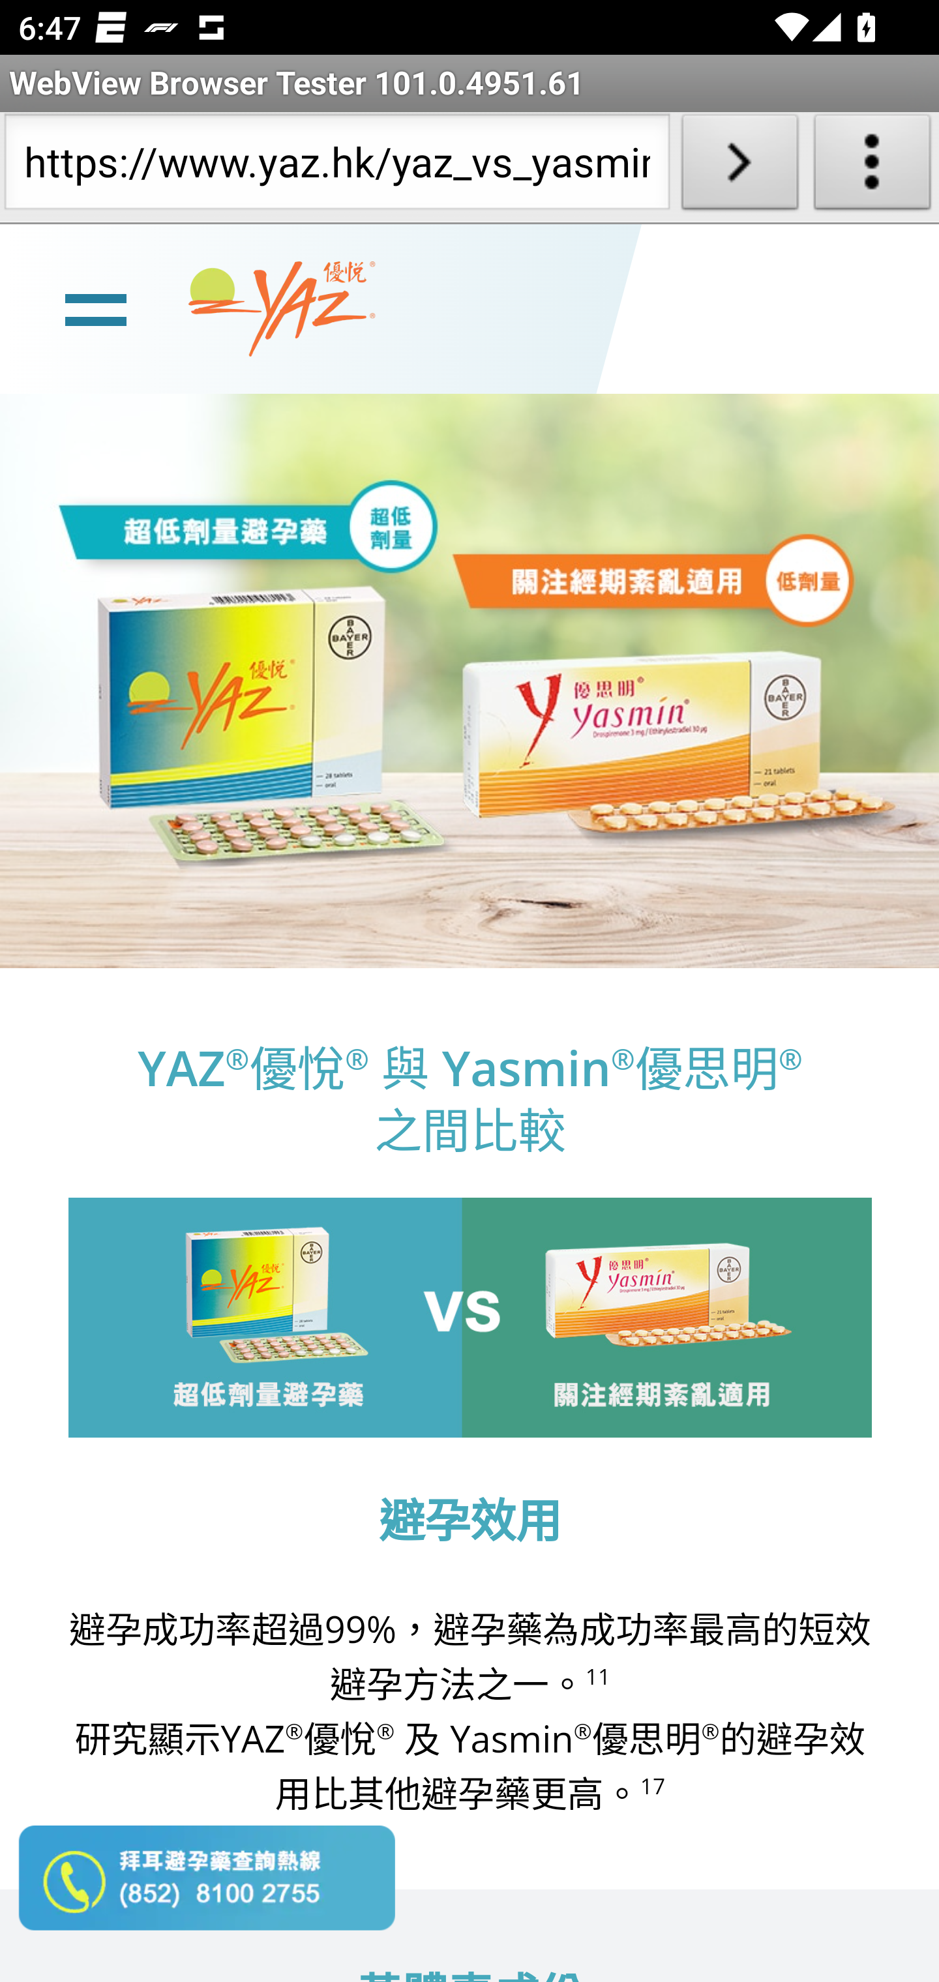 Image resolution: width=939 pixels, height=1982 pixels. I want to click on About WebView, so click(872, 167).